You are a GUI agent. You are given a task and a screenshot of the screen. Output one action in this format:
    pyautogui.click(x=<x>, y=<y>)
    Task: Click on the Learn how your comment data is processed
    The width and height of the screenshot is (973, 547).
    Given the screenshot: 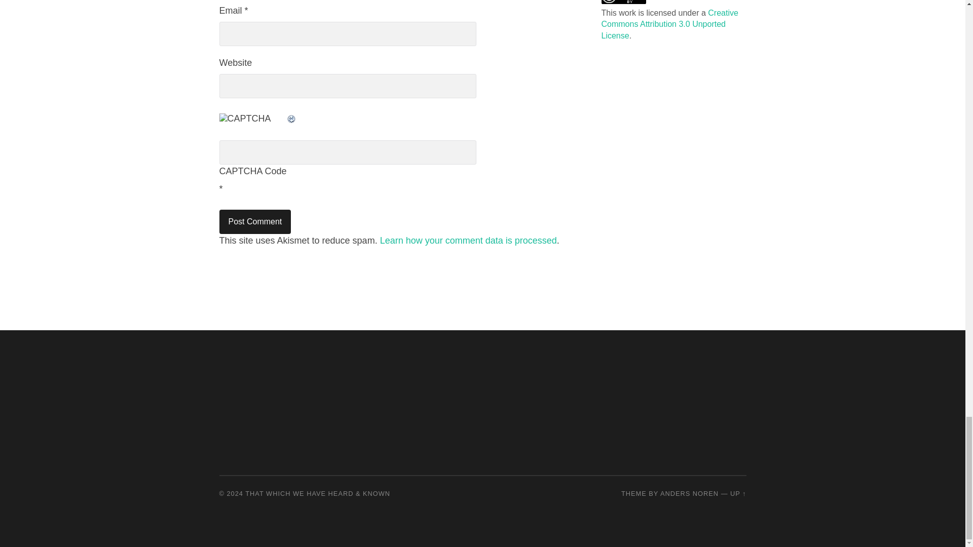 What is the action you would take?
    pyautogui.click(x=468, y=240)
    